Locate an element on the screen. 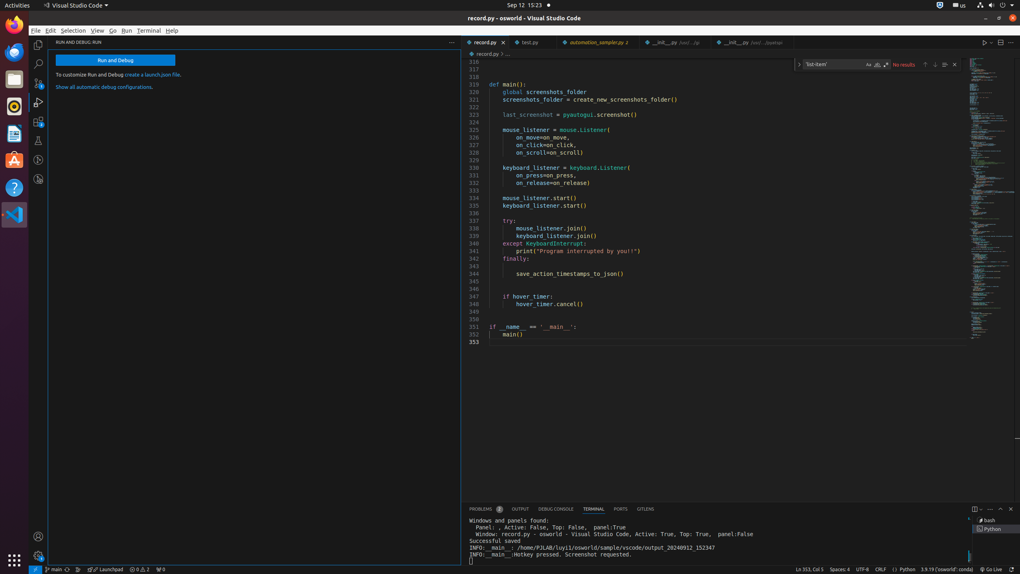 Image resolution: width=1020 pixels, height=574 pixels. View is located at coordinates (98, 30).